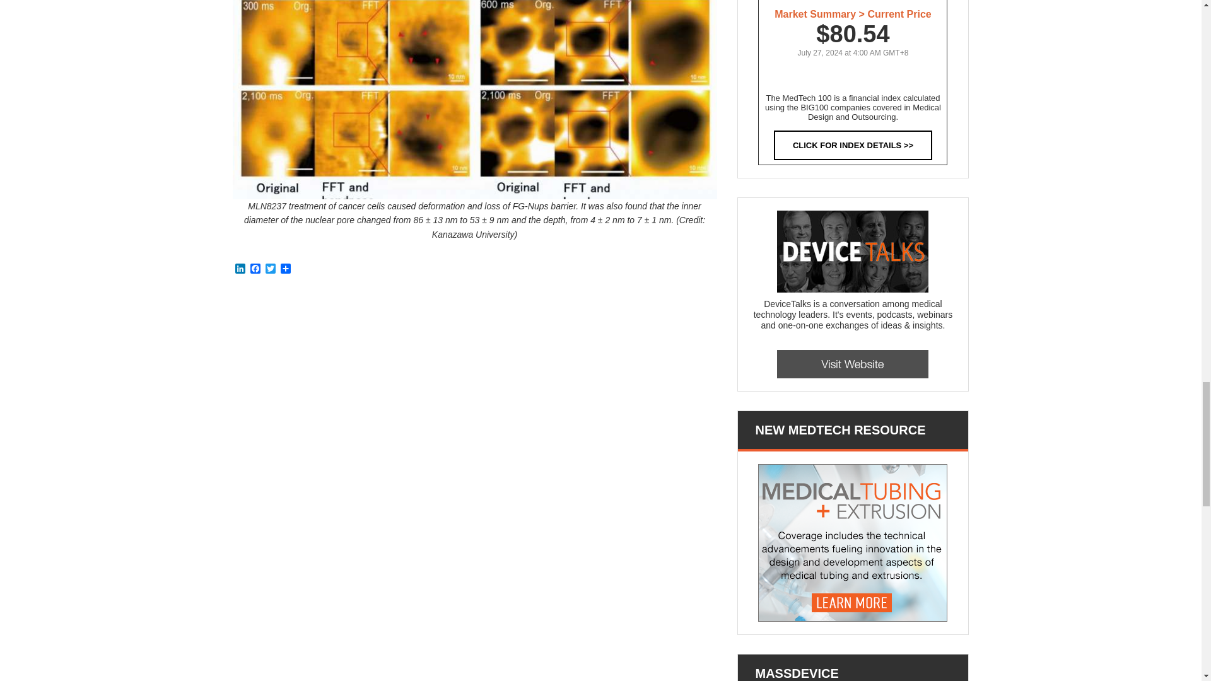 The image size is (1211, 681). Describe the element at coordinates (270, 269) in the screenshot. I see `Twitter` at that location.